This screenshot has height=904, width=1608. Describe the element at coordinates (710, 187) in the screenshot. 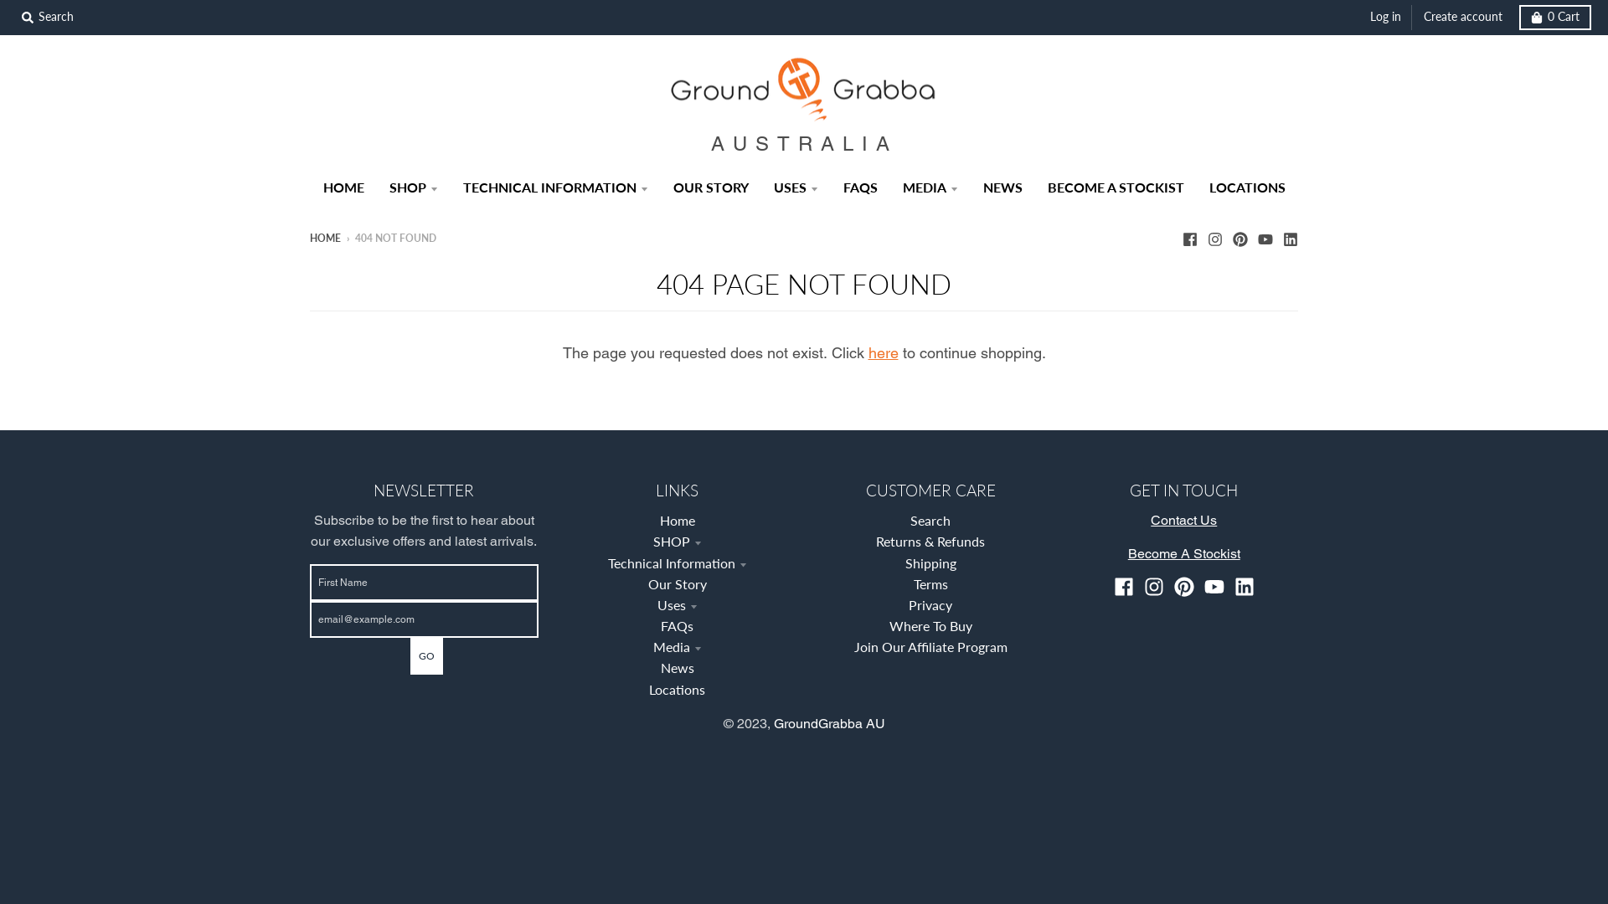

I see `OUR STORY` at that location.